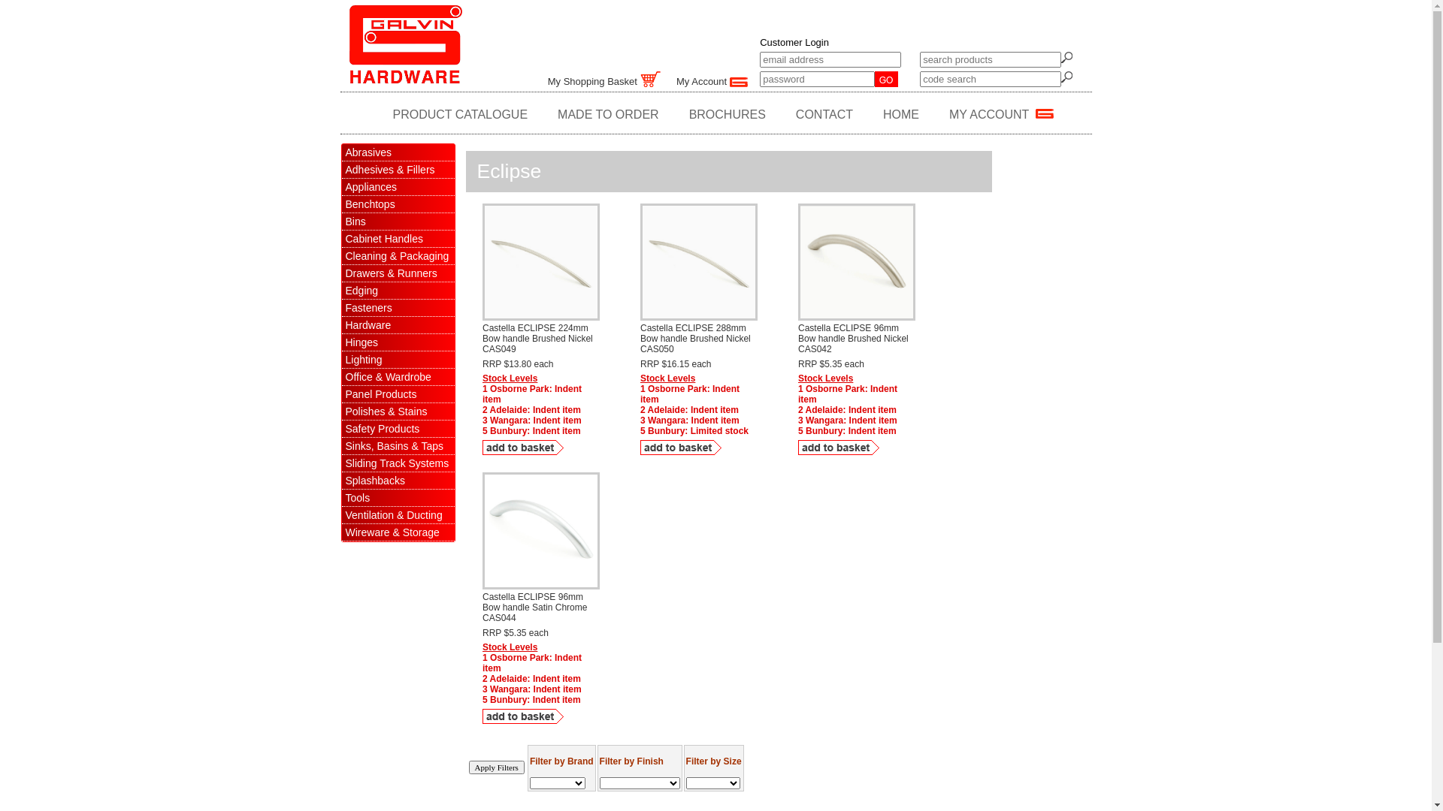 The height and width of the screenshot is (811, 1443). What do you see at coordinates (398, 342) in the screenshot?
I see `Hinges` at bounding box center [398, 342].